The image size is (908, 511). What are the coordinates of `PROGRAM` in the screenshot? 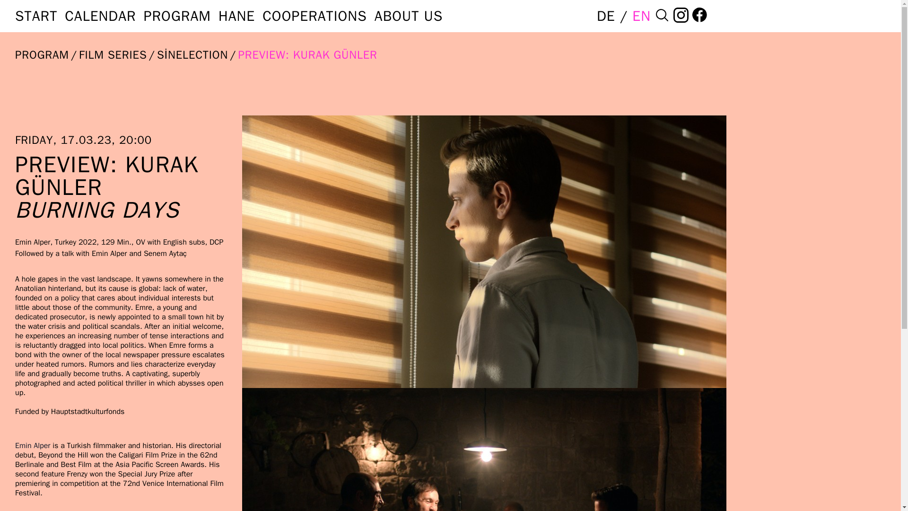 It's located at (42, 55).